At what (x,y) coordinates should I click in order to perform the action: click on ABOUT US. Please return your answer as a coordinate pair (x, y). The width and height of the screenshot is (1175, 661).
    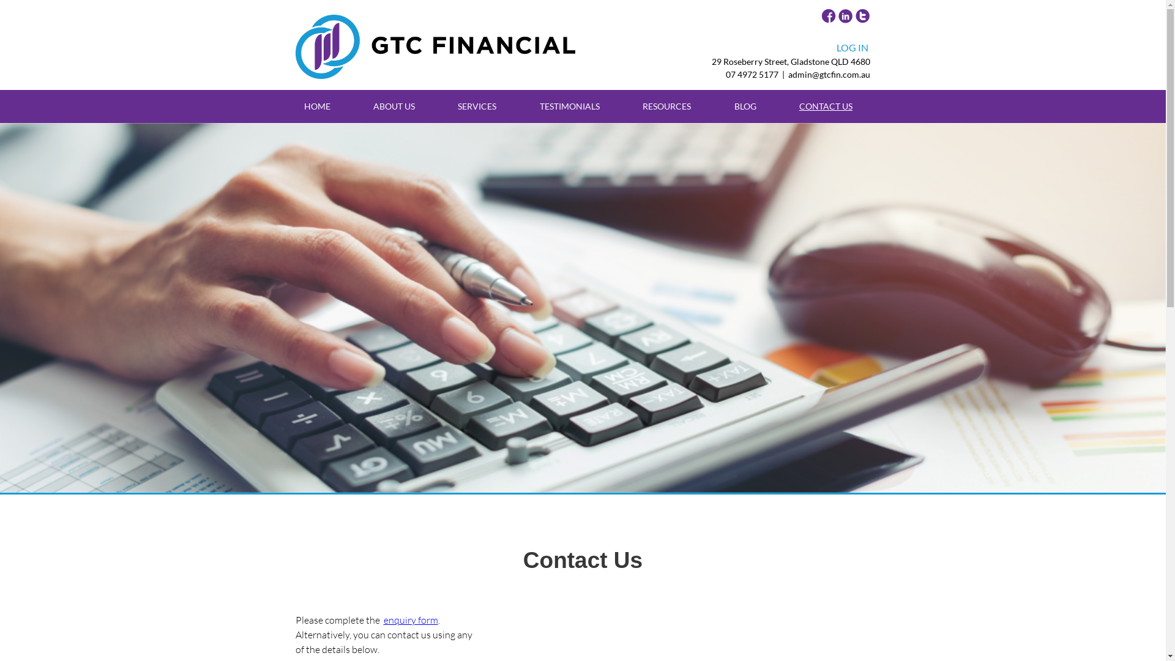
    Looking at the image, I should click on (394, 106).